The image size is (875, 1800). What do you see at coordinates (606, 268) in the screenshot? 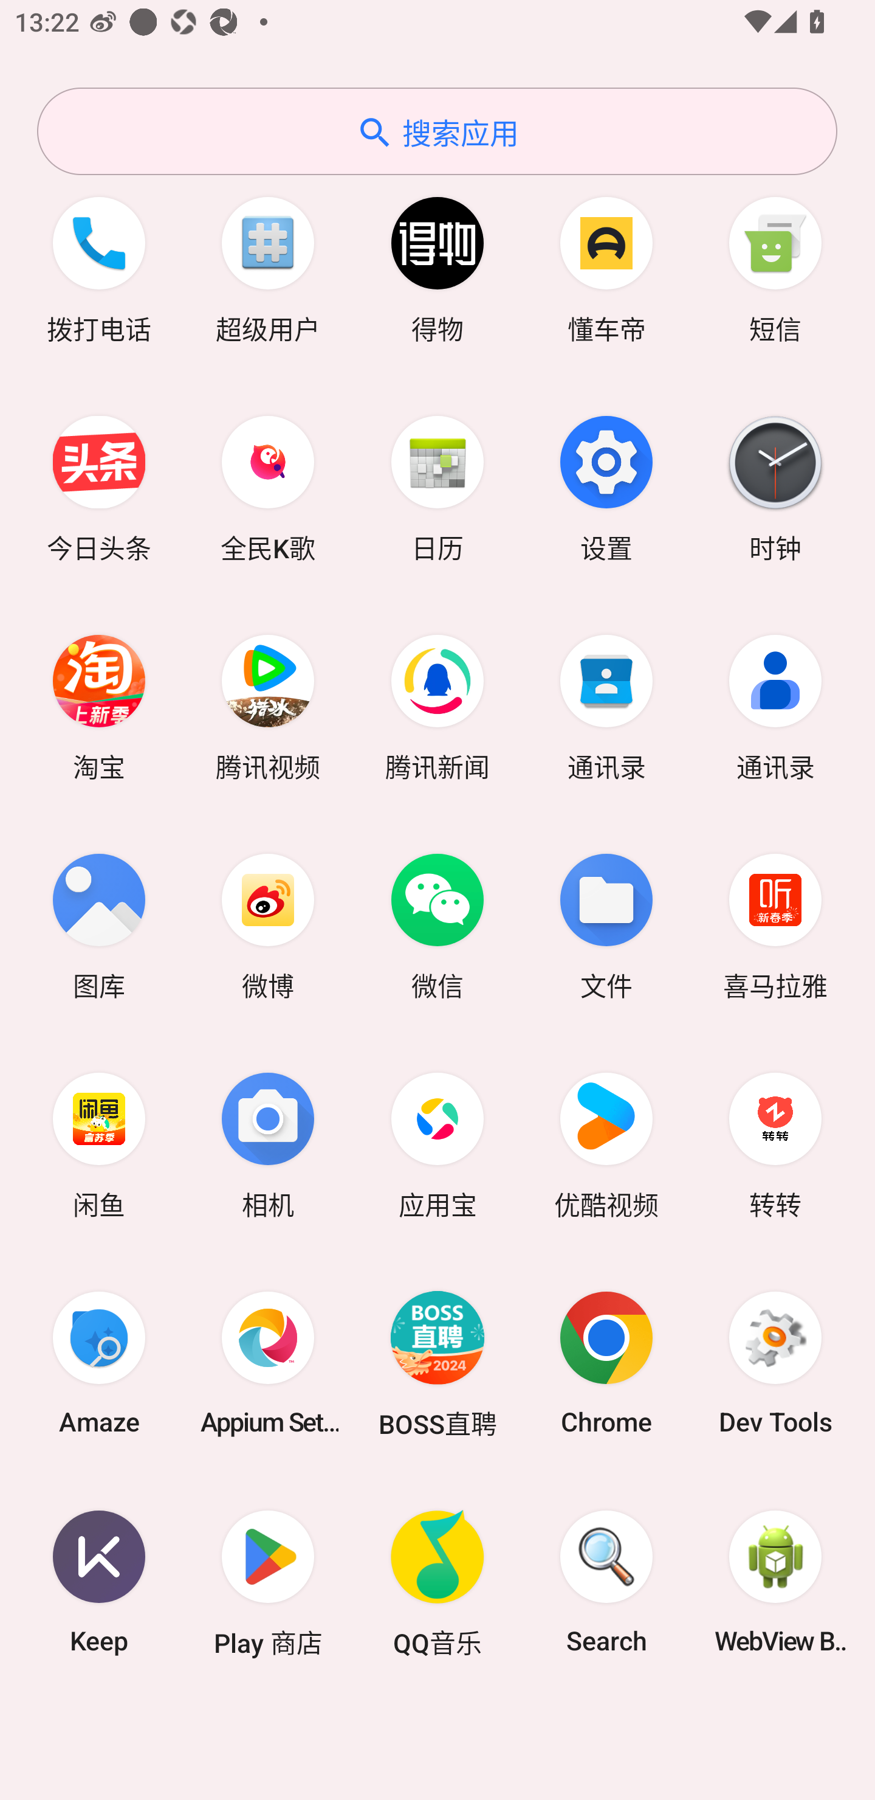
I see `懂车帝` at bounding box center [606, 268].